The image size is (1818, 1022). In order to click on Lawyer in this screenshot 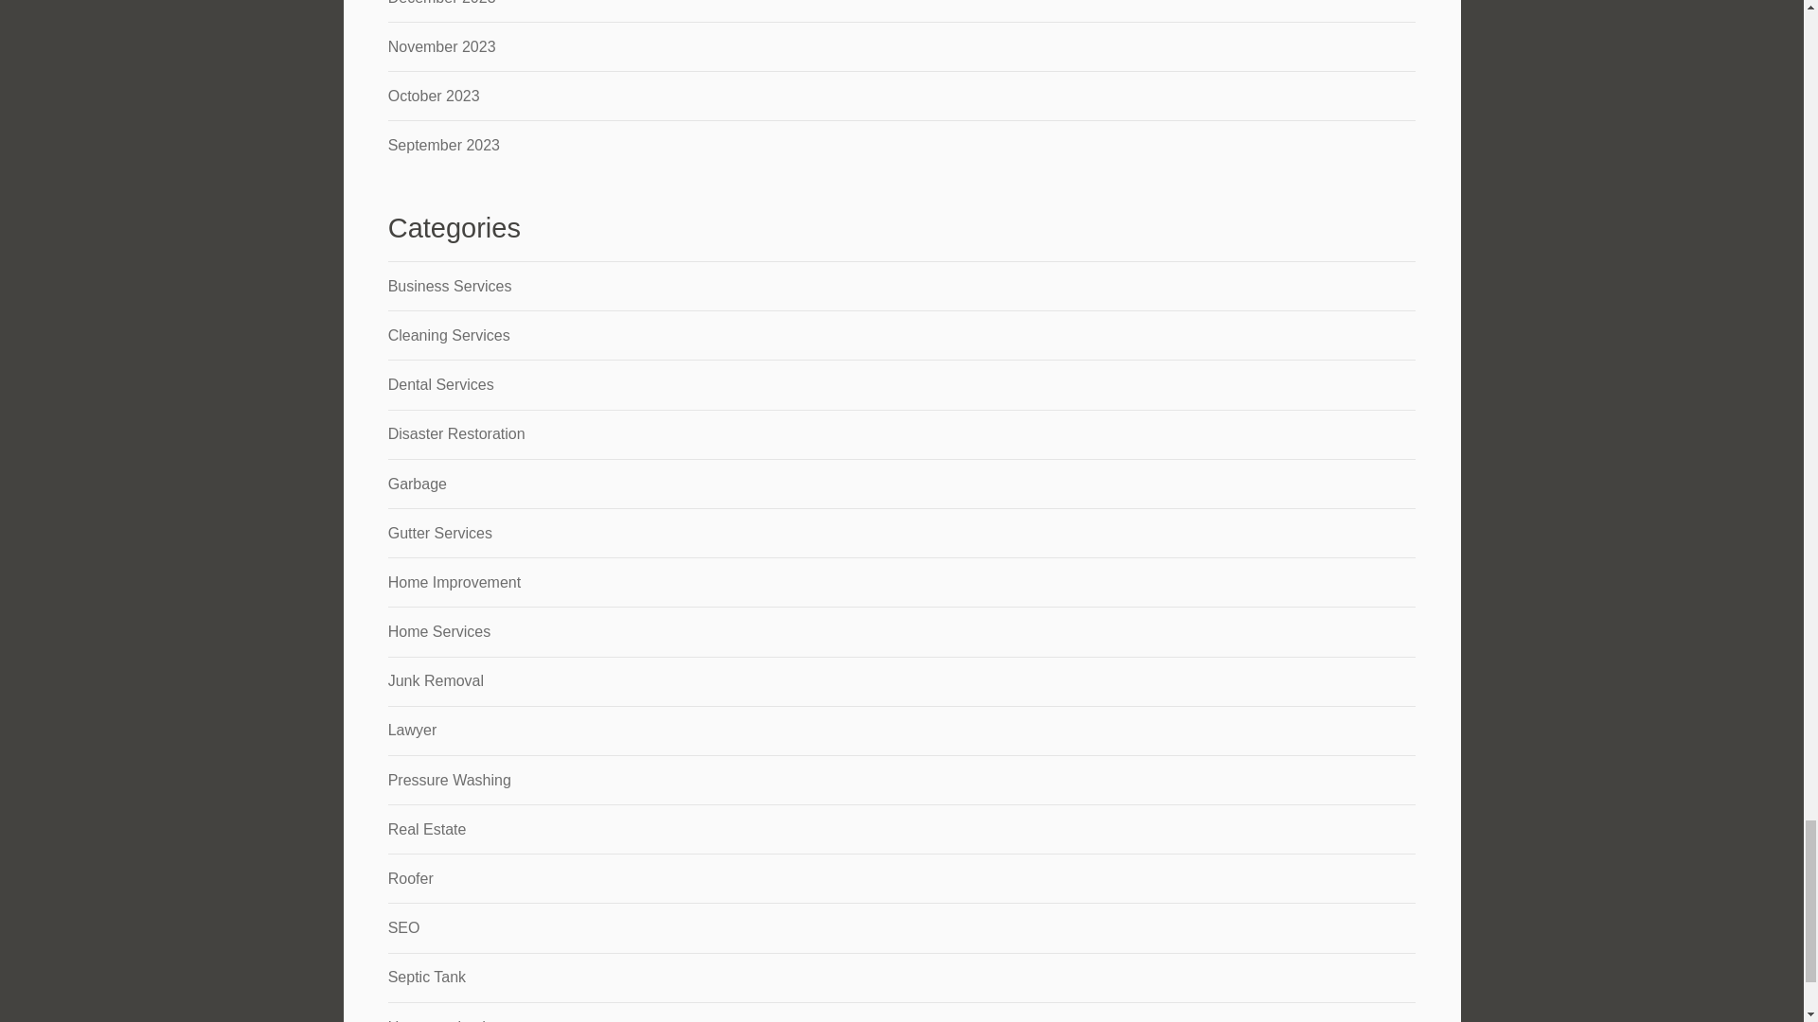, I will do `click(413, 729)`.